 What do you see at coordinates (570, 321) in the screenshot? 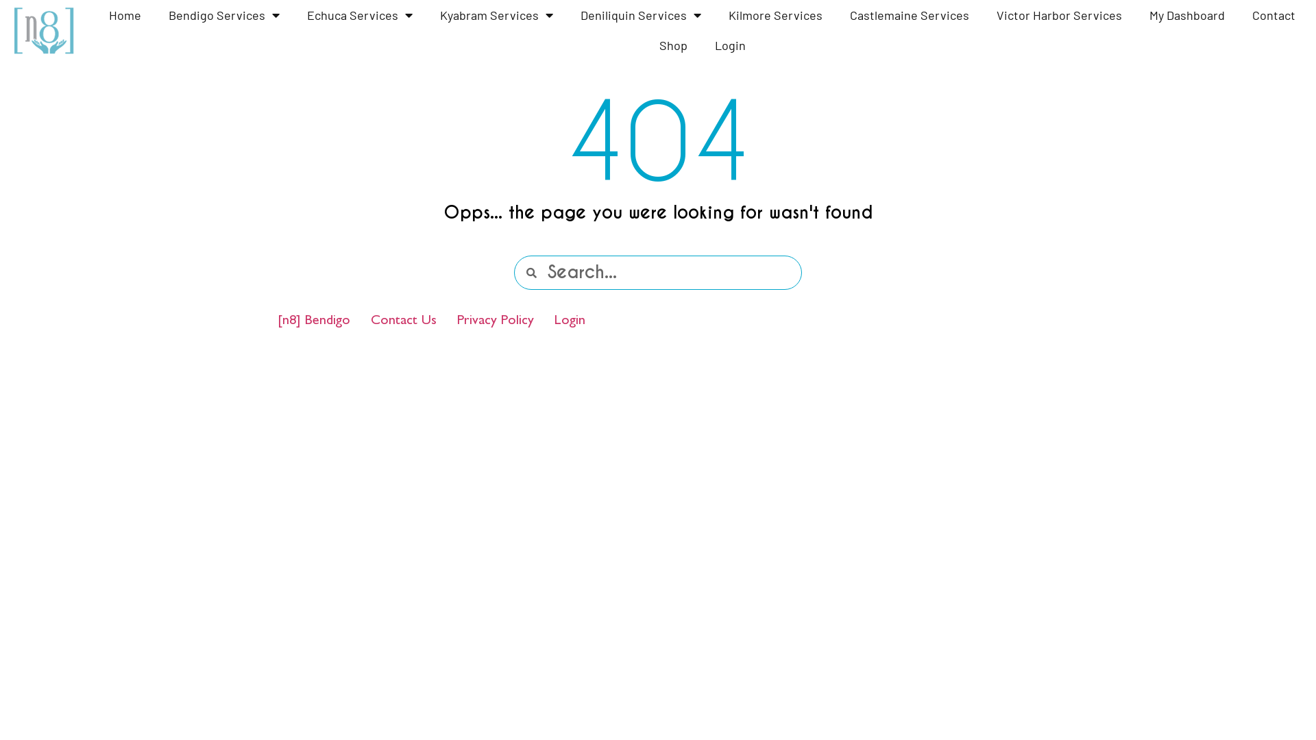
I see `Login` at bounding box center [570, 321].